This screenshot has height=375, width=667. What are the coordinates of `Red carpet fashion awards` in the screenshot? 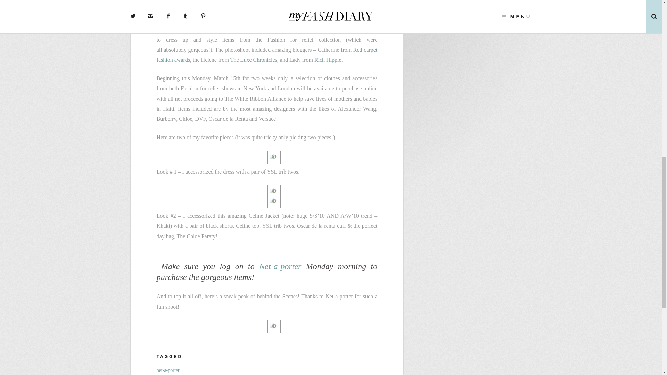 It's located at (267, 55).